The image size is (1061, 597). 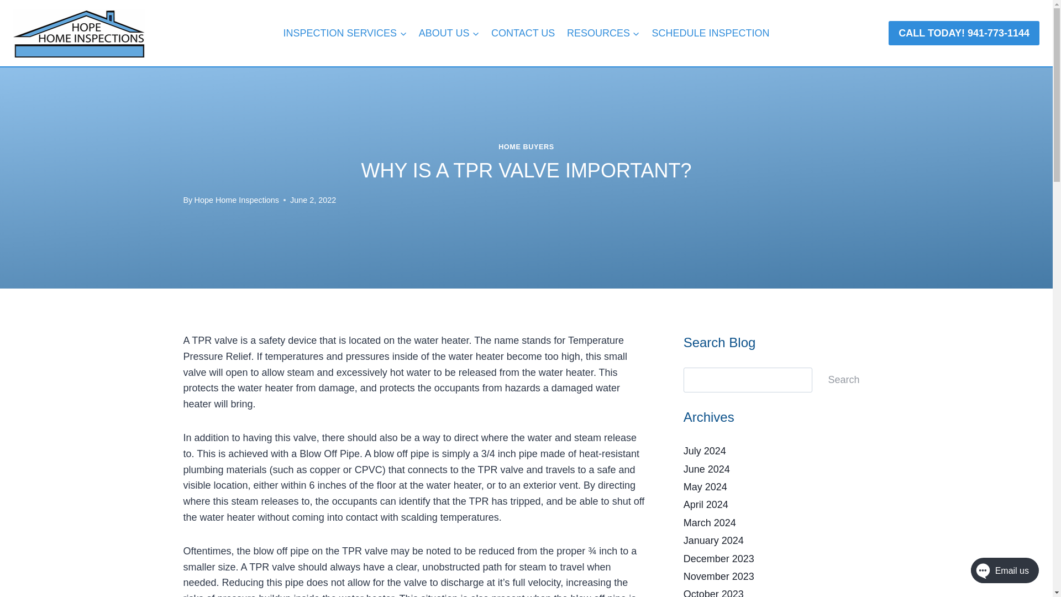 What do you see at coordinates (994, 573) in the screenshot?
I see `Email us` at bounding box center [994, 573].